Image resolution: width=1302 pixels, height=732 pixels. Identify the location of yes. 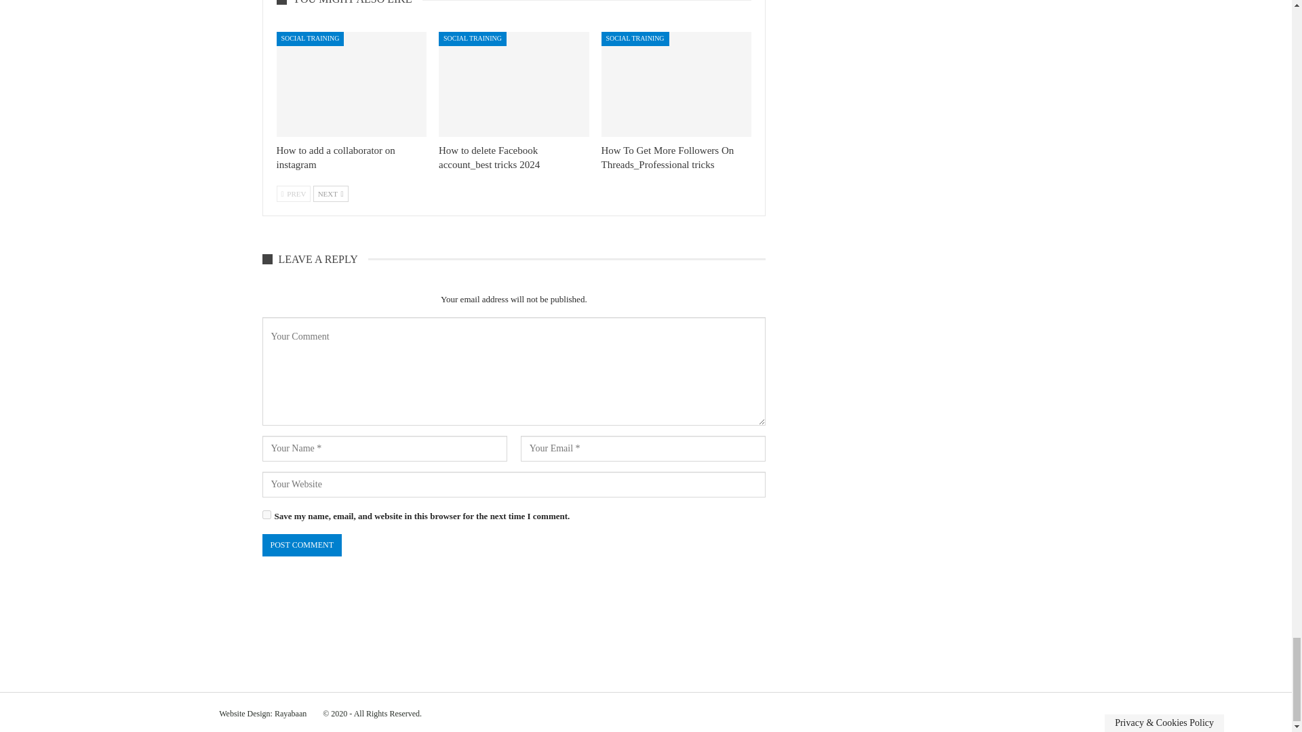
(266, 514).